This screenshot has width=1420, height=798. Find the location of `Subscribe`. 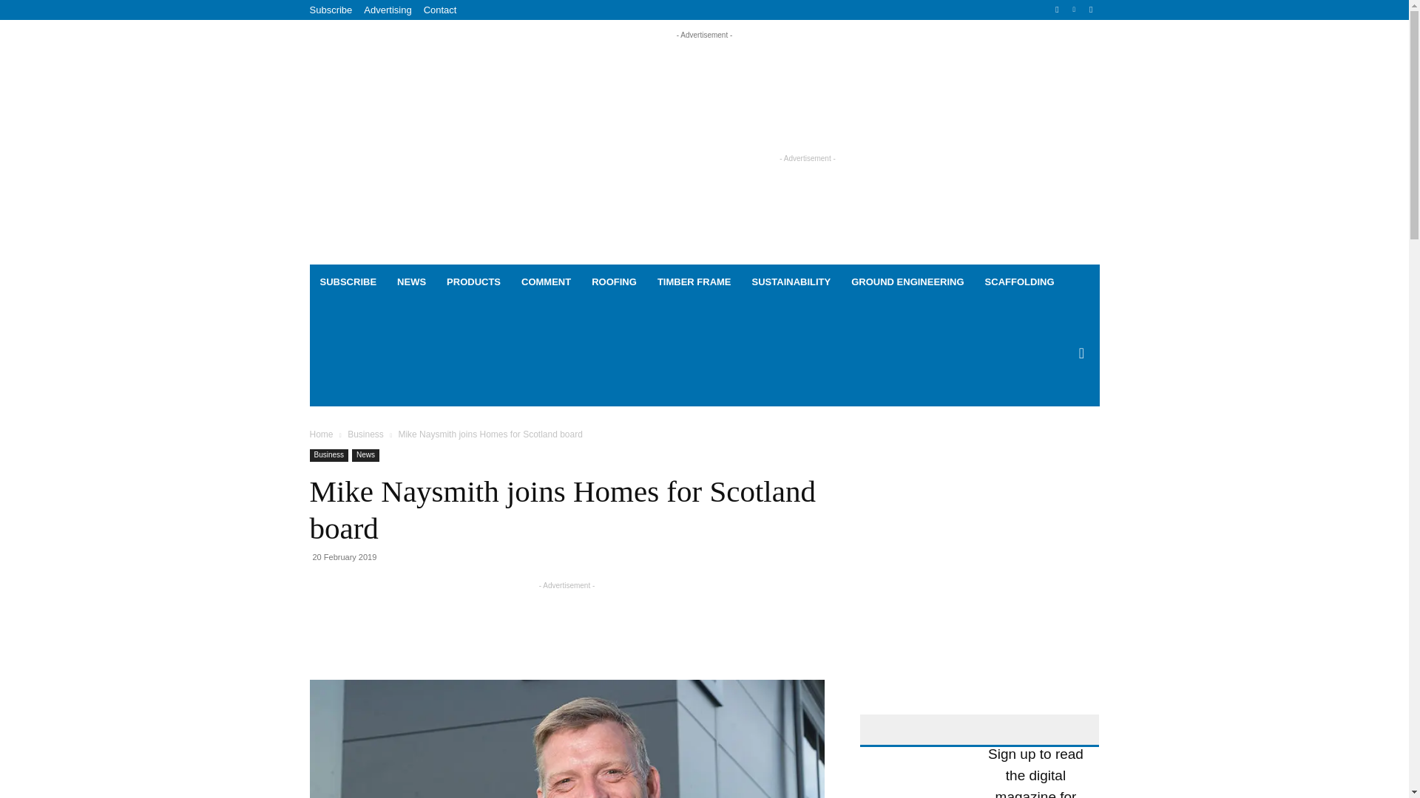

Subscribe is located at coordinates (331, 10).